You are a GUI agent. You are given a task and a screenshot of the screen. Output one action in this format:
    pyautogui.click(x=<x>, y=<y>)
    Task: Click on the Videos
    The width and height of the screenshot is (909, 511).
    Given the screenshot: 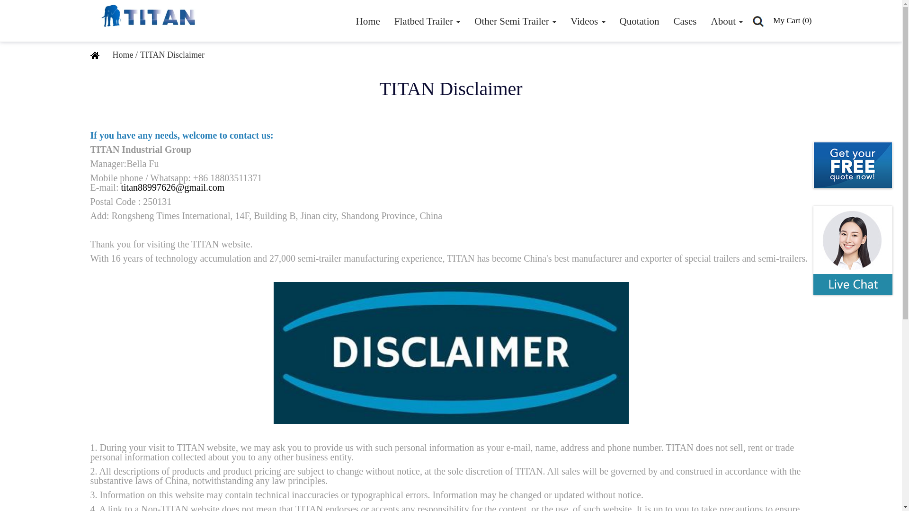 What is the action you would take?
    pyautogui.click(x=588, y=21)
    